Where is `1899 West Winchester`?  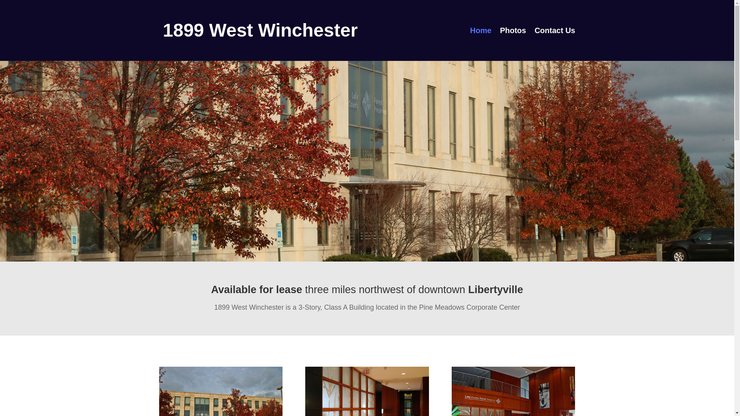
1899 West Winchester is located at coordinates (260, 30).